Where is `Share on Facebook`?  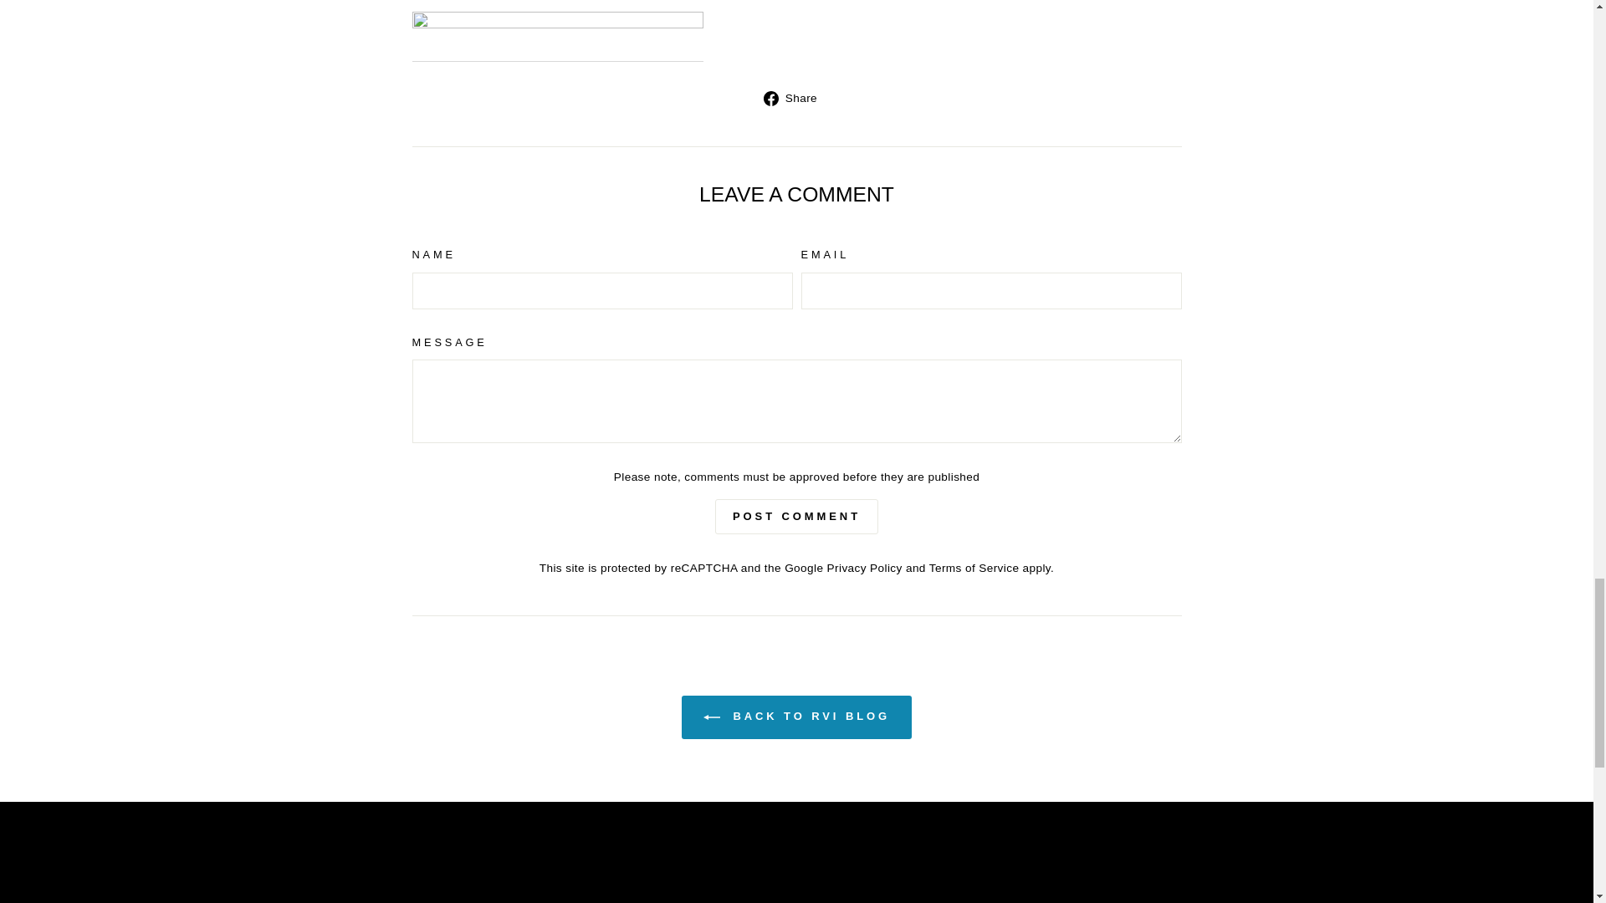
Share on Facebook is located at coordinates (796, 97).